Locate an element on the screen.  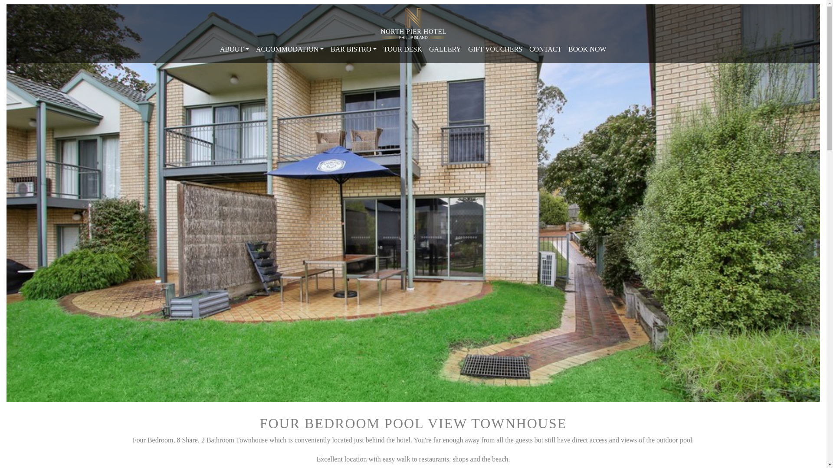
GIFT VOUCHERS is located at coordinates (495, 49).